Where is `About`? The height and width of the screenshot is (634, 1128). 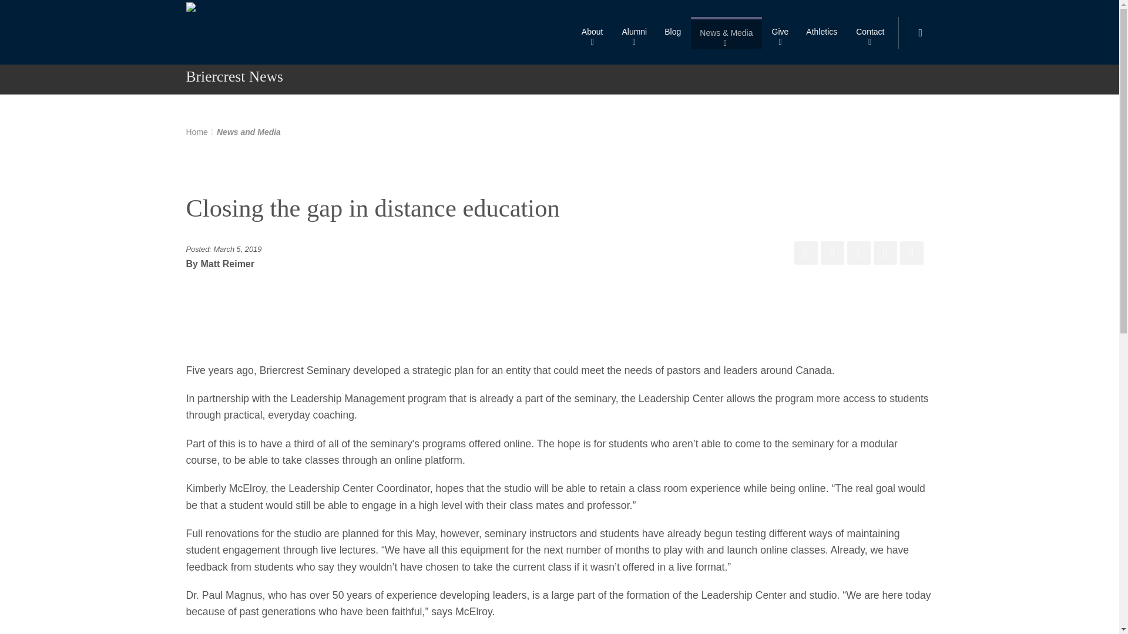
About is located at coordinates (592, 33).